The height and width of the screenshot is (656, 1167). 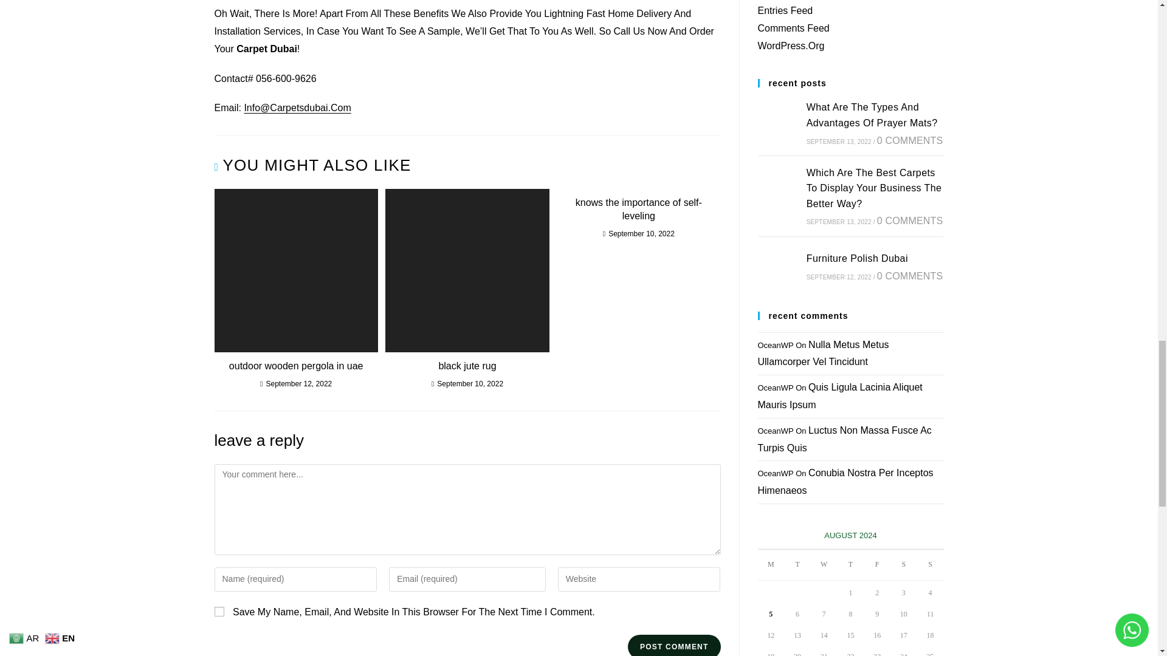 I want to click on Furniture Polish Dubai, so click(x=778, y=267).